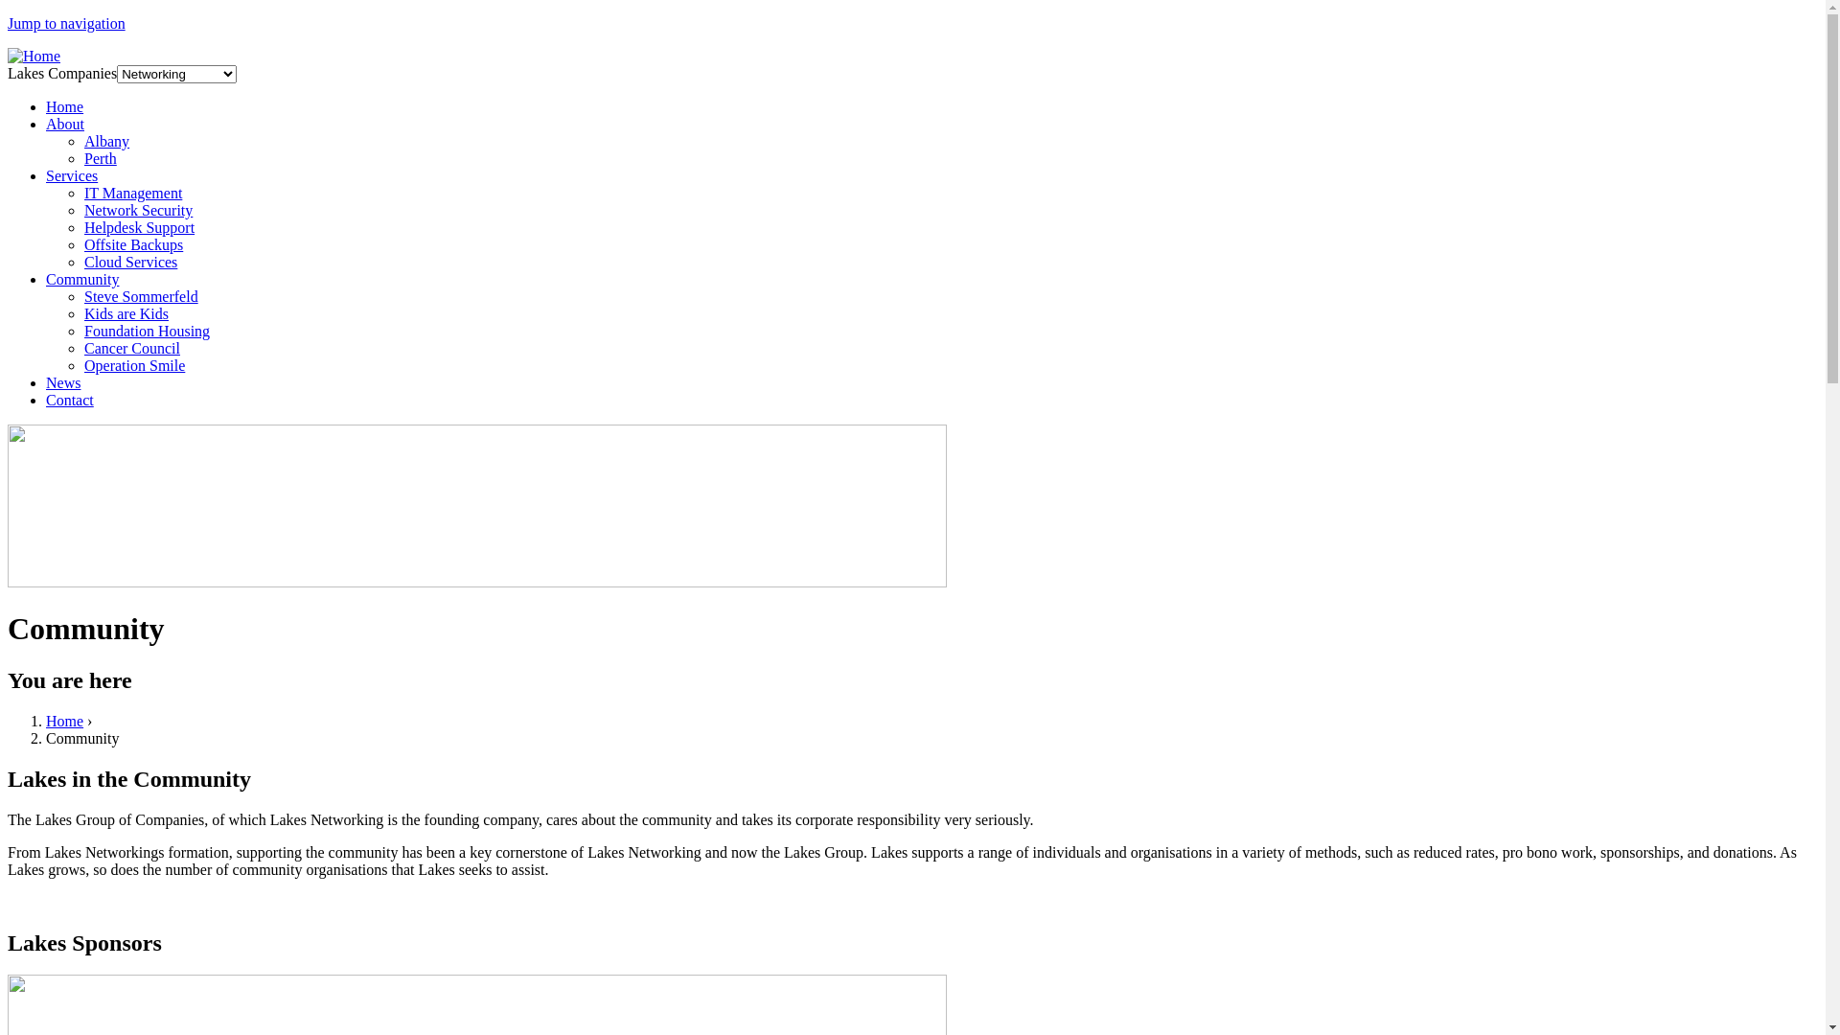 The width and height of the screenshot is (1840, 1035). I want to click on Network Security, so click(138, 211).